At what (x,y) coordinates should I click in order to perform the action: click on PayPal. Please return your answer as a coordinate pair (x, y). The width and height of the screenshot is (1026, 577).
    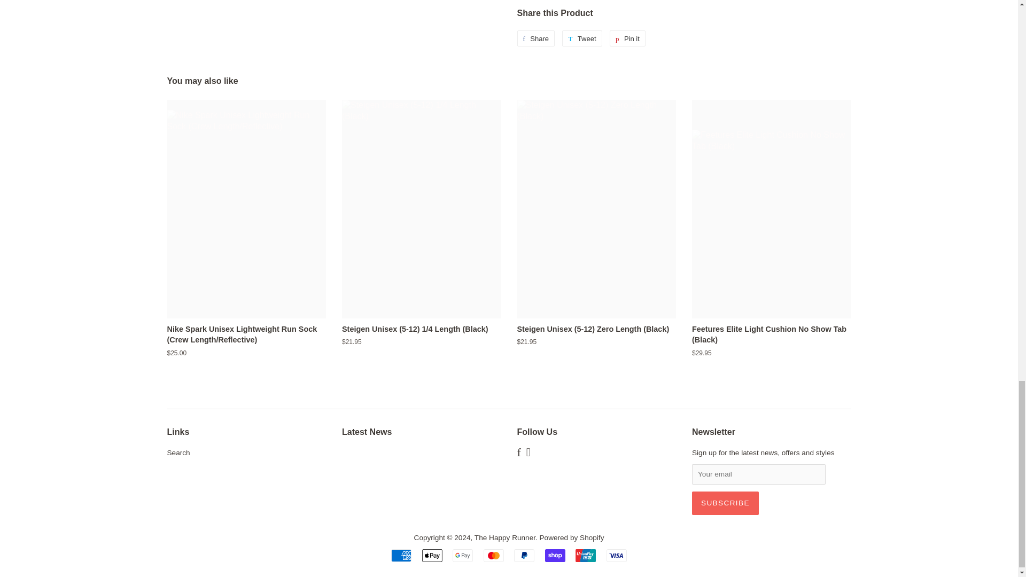
    Looking at the image, I should click on (524, 556).